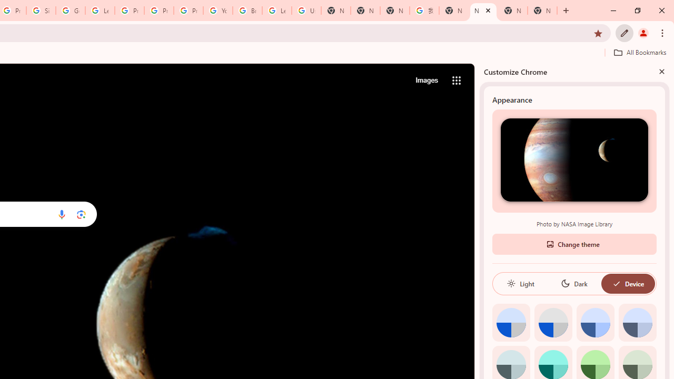 The image size is (674, 379). Describe the element at coordinates (574, 159) in the screenshot. I see `Photo by NASA Image Library` at that location.